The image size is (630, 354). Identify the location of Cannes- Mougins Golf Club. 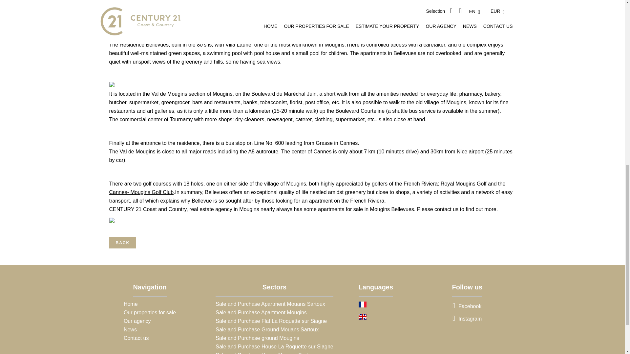
(141, 192).